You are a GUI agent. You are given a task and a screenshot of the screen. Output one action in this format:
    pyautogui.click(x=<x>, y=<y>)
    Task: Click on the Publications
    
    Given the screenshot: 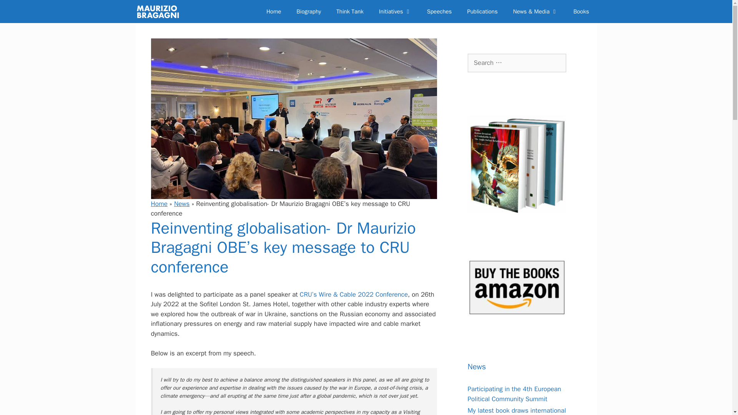 What is the action you would take?
    pyautogui.click(x=482, y=12)
    